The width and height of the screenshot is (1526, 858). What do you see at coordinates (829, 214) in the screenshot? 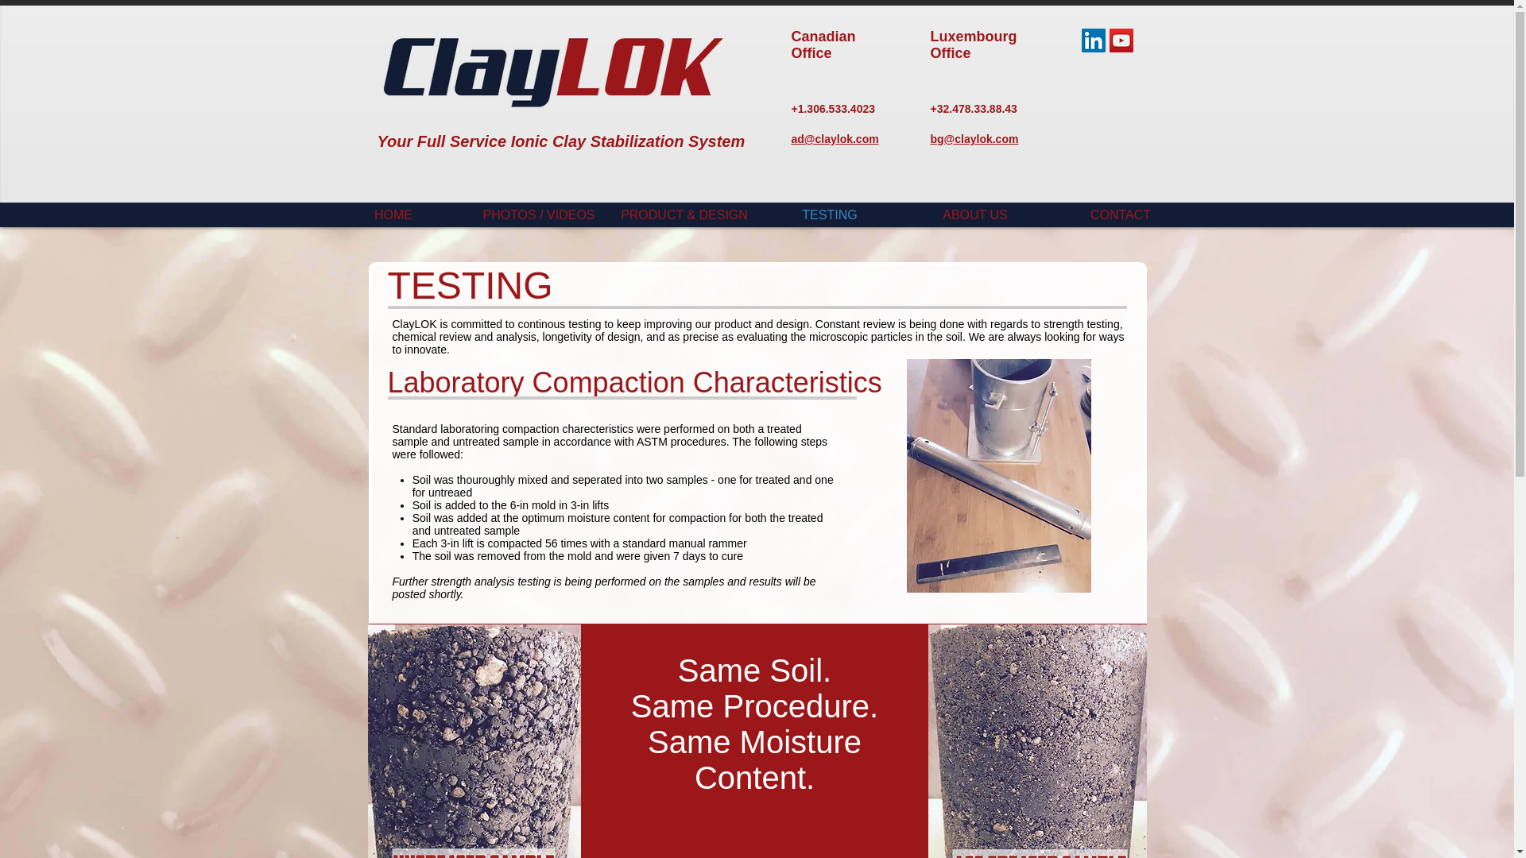
I see `TESTING` at bounding box center [829, 214].